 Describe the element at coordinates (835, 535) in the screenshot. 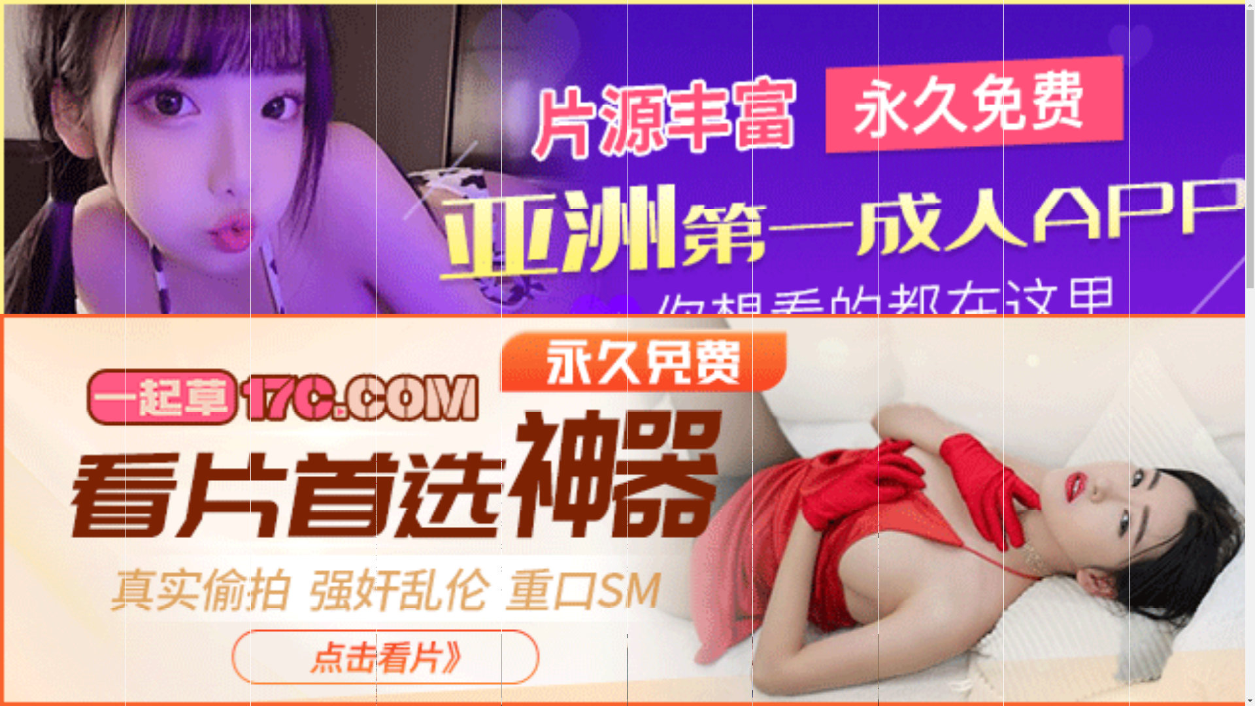

I see `3P` at that location.